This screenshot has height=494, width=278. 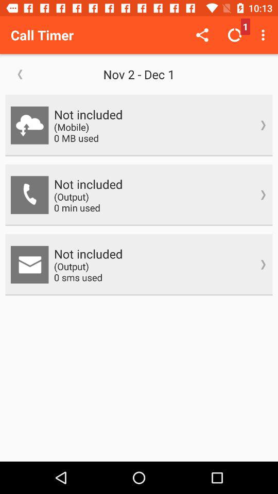 I want to click on turn off the icon next to call timer icon, so click(x=202, y=35).